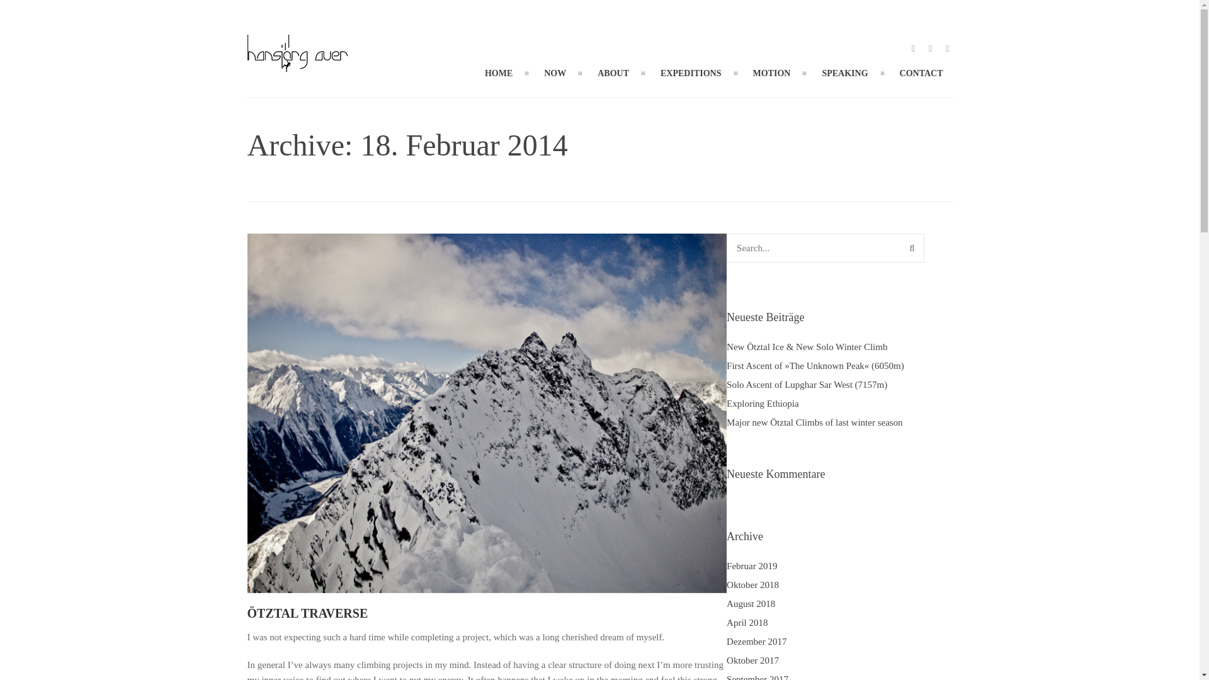 The image size is (1209, 680). What do you see at coordinates (752, 660) in the screenshot?
I see `Oktober 2017` at bounding box center [752, 660].